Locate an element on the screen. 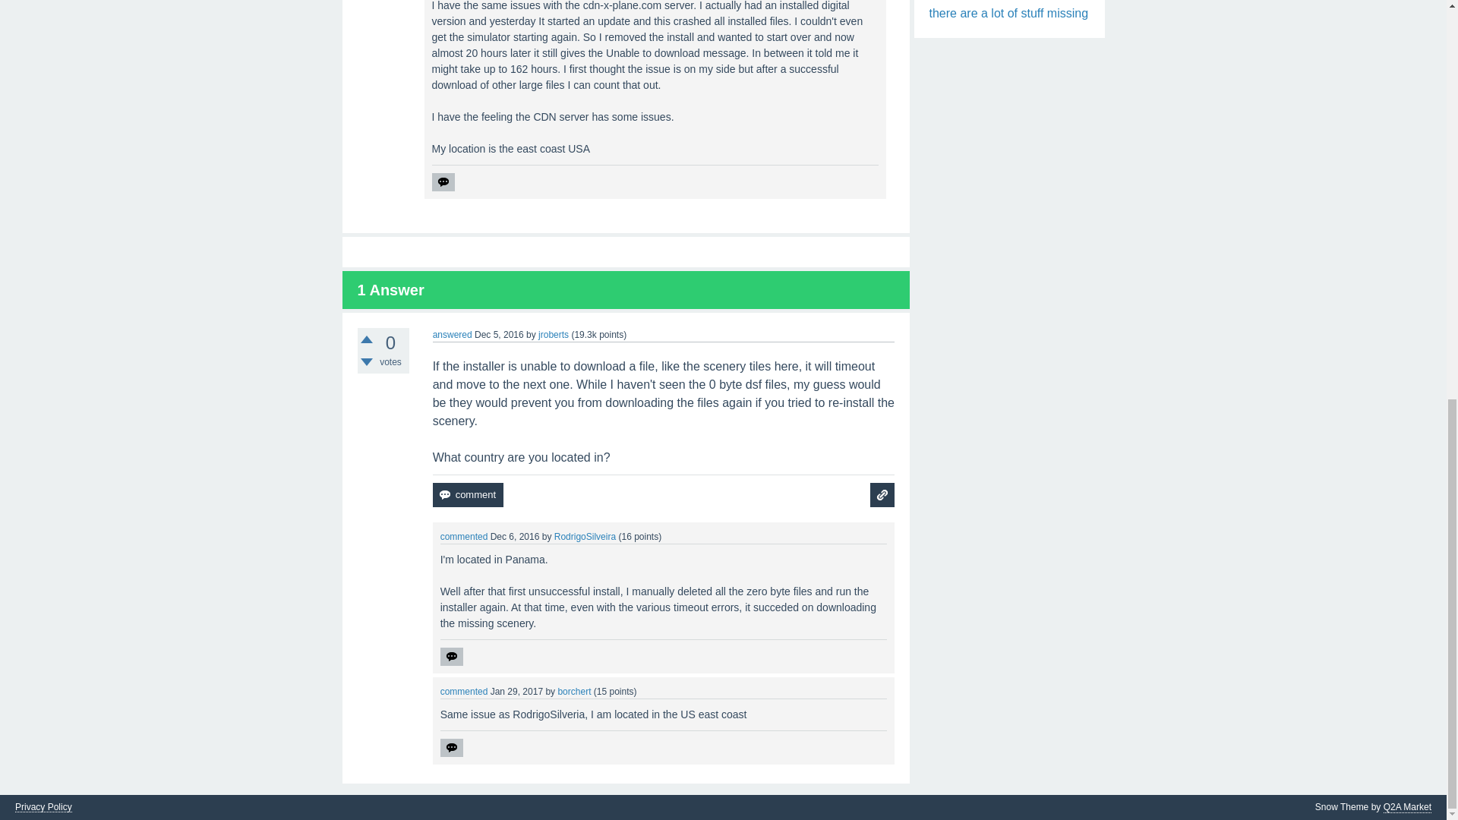  reply is located at coordinates (451, 656).